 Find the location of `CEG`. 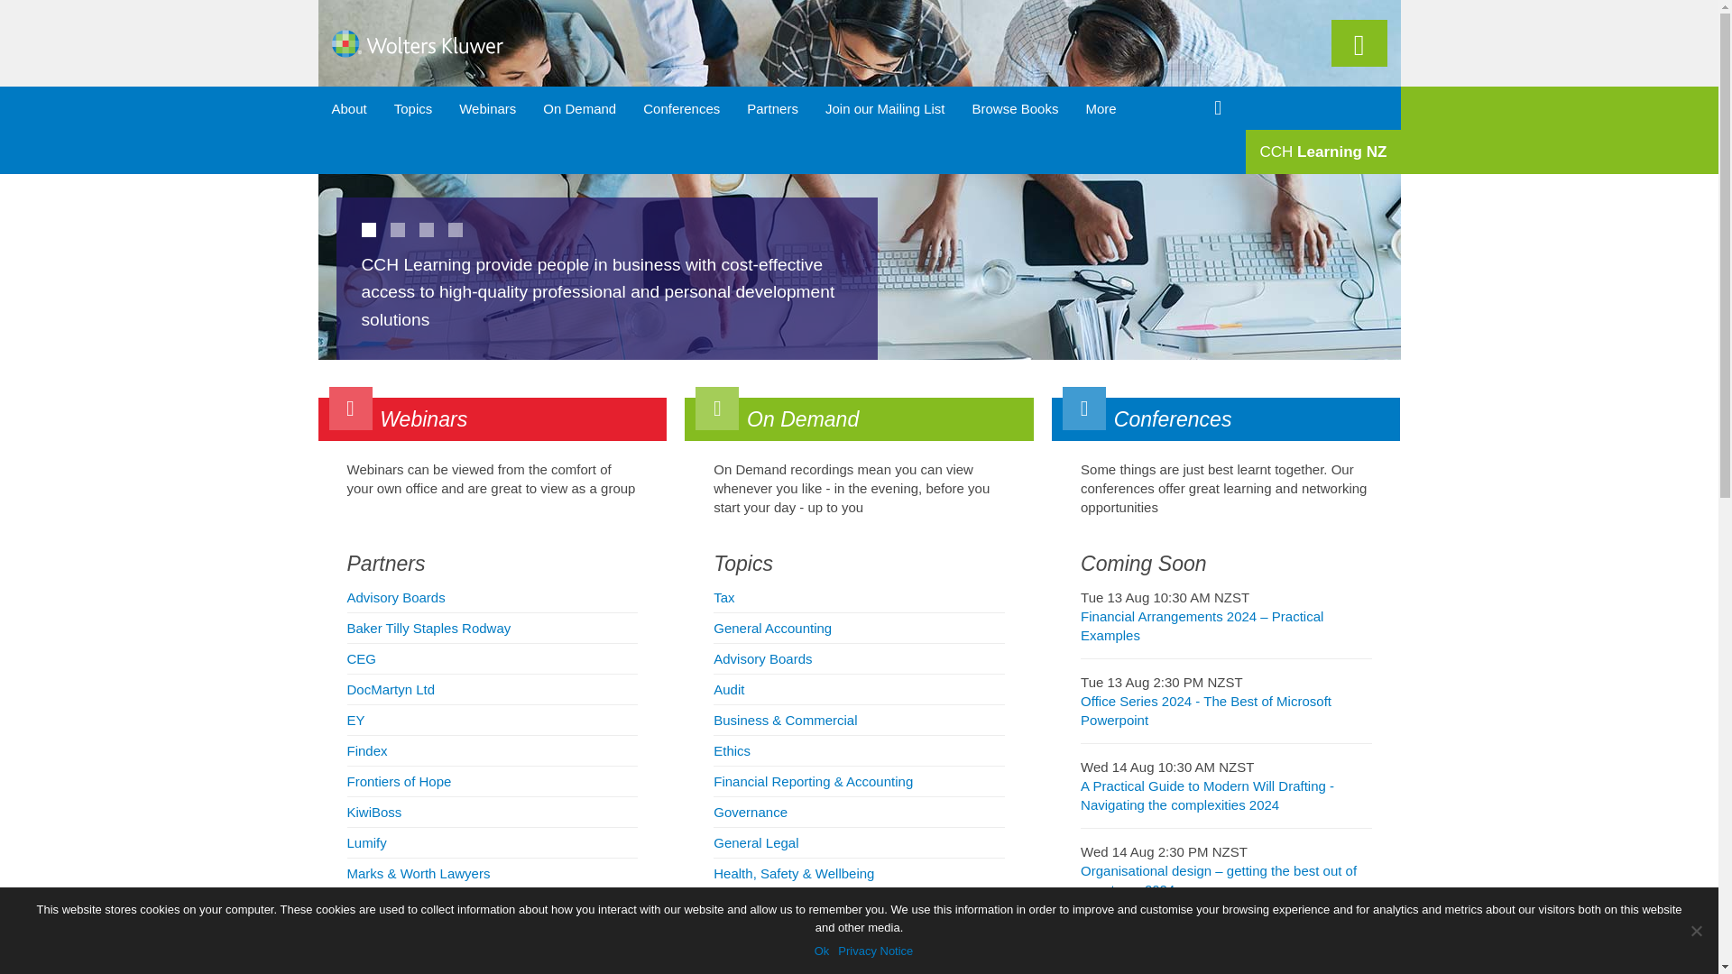

CEG is located at coordinates (492, 658).